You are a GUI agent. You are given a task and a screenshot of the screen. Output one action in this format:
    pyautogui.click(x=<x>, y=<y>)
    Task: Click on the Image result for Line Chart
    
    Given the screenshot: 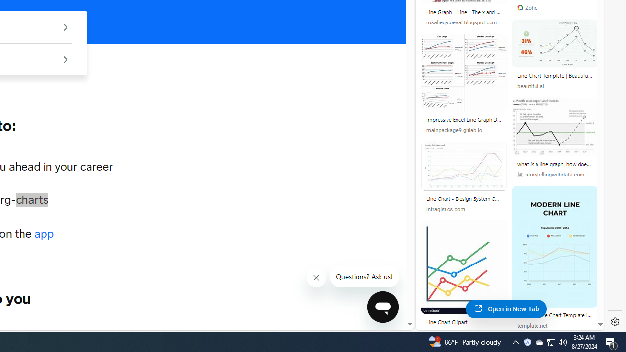 What is the action you would take?
    pyautogui.click(x=555, y=246)
    